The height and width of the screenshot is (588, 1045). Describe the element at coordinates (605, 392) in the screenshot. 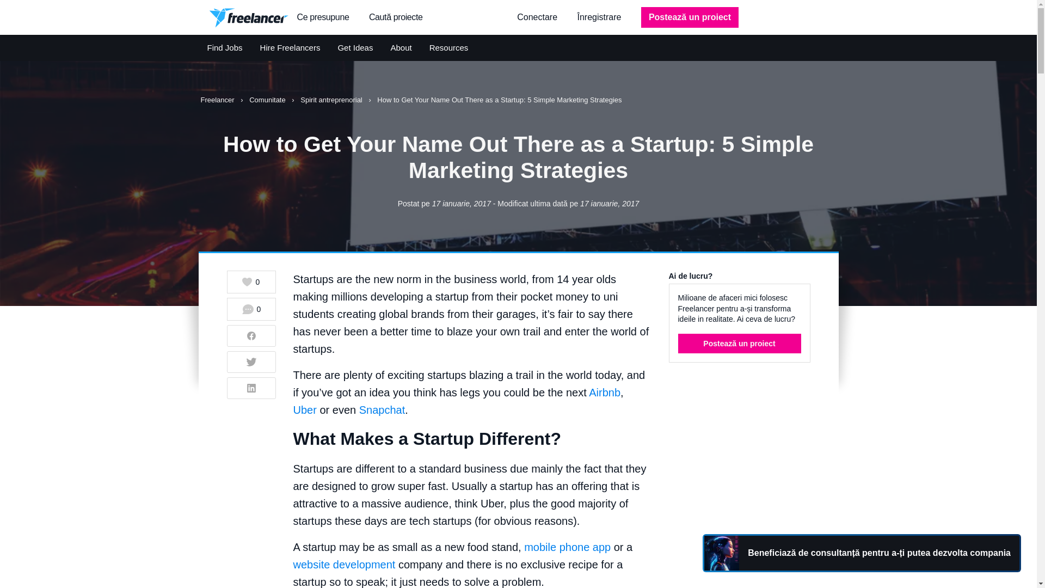

I see `Airbnb` at that location.